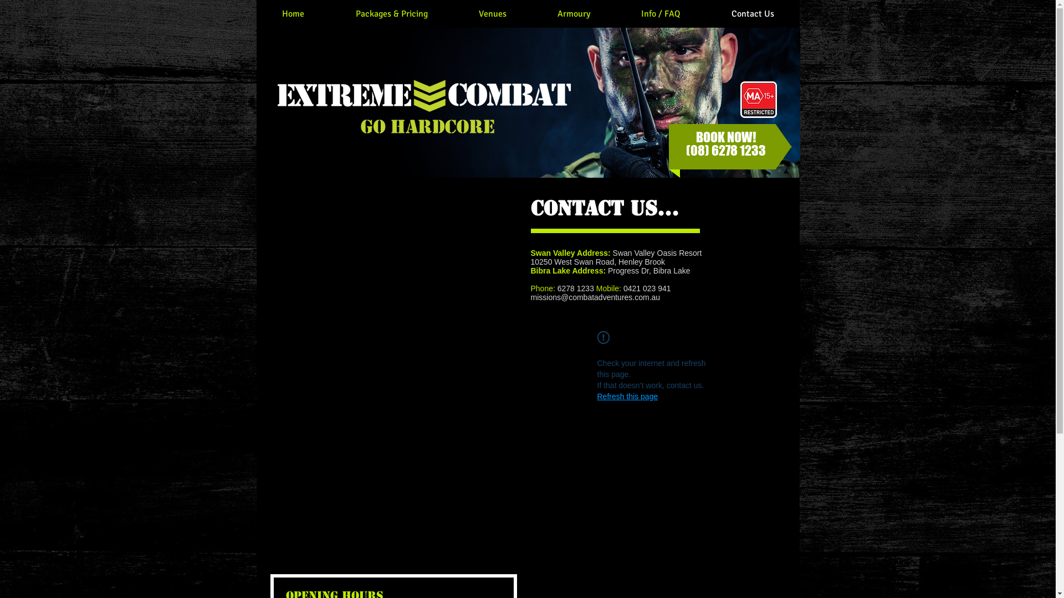 The image size is (1064, 598). What do you see at coordinates (393, 281) in the screenshot?
I see `Google Maps` at bounding box center [393, 281].